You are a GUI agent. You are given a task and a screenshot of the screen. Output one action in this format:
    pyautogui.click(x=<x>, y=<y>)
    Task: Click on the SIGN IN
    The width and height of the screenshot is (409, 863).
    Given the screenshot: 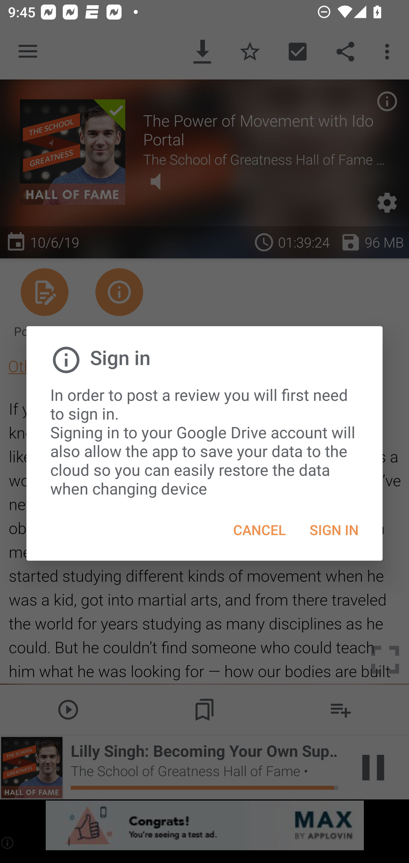 What is the action you would take?
    pyautogui.click(x=334, y=530)
    